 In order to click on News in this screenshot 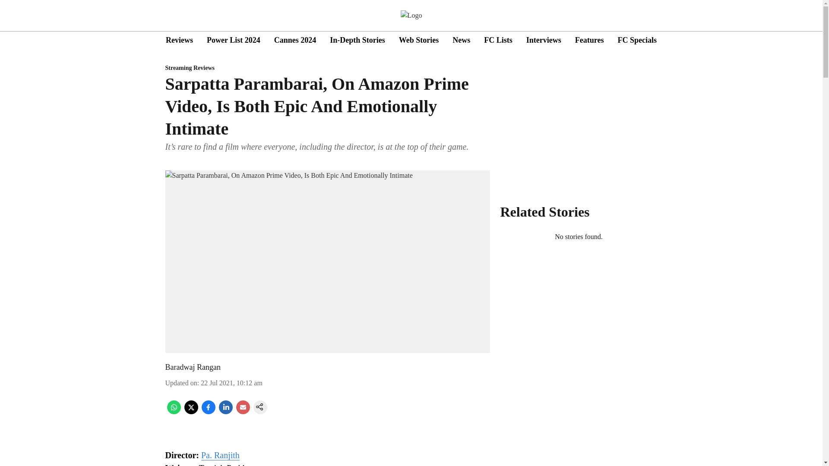, I will do `click(461, 40)`.